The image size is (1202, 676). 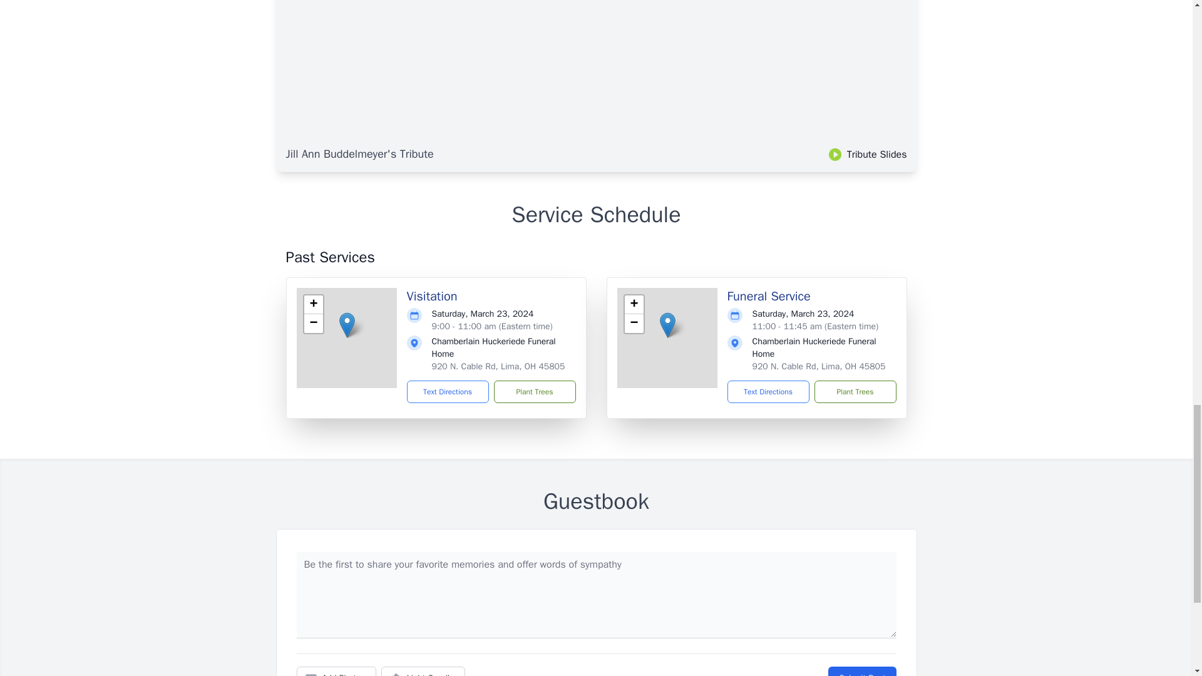 I want to click on Text Directions, so click(x=448, y=392).